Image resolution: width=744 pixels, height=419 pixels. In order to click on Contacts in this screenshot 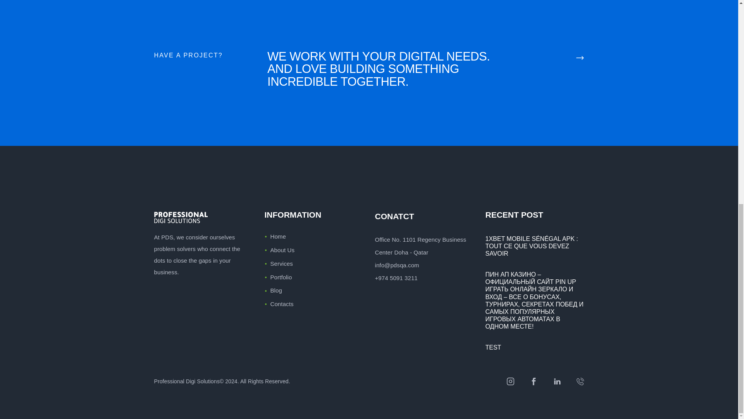, I will do `click(282, 304)`.